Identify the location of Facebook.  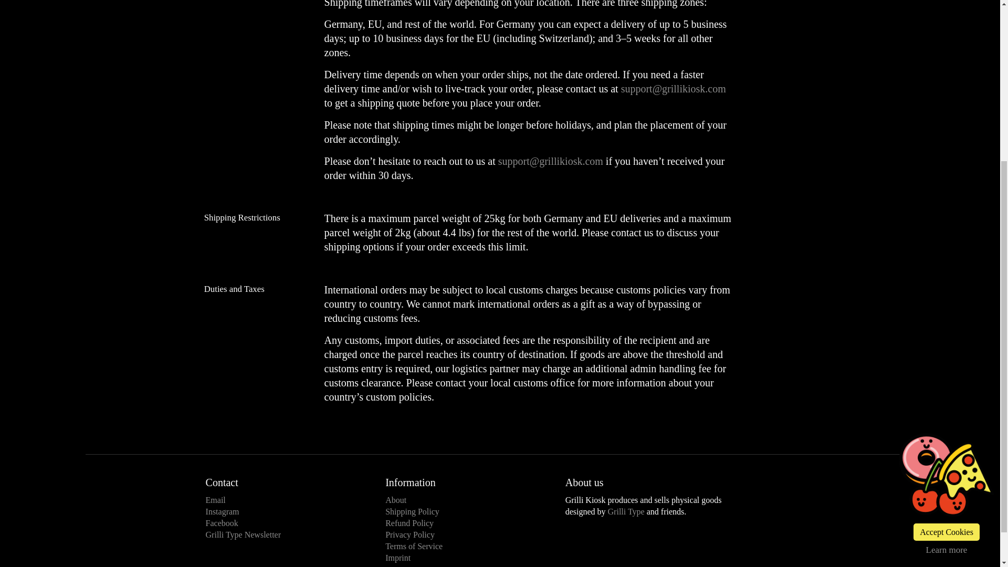
(222, 523).